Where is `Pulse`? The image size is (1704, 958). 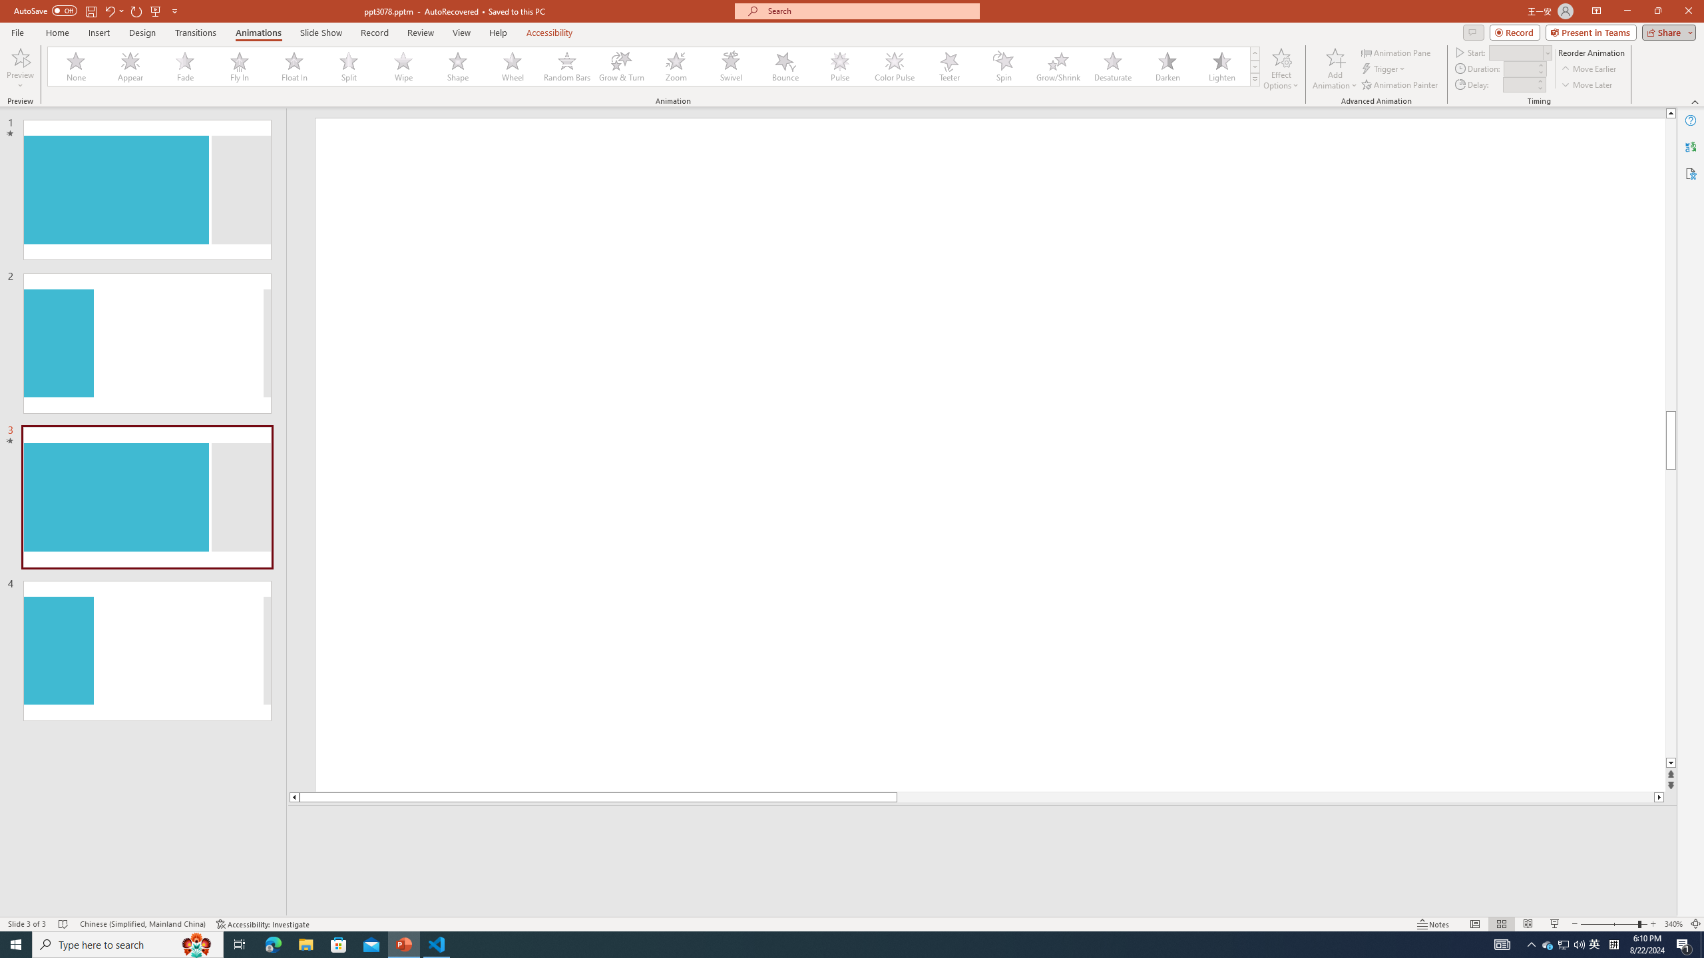 Pulse is located at coordinates (840, 67).